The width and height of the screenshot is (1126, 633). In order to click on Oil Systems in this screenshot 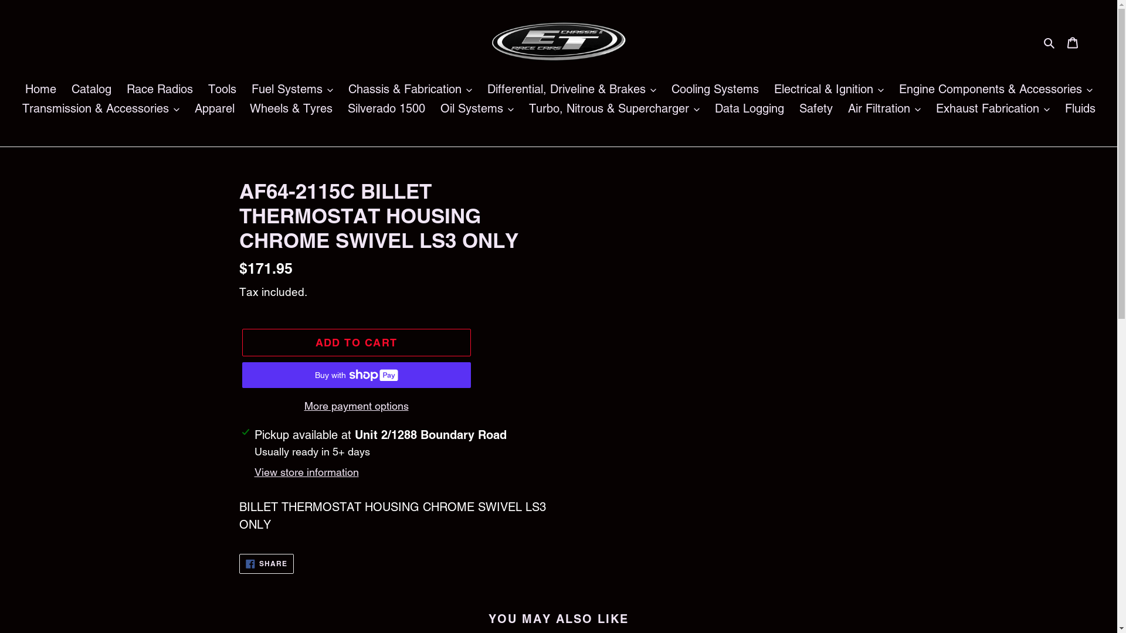, I will do `click(476, 109)`.